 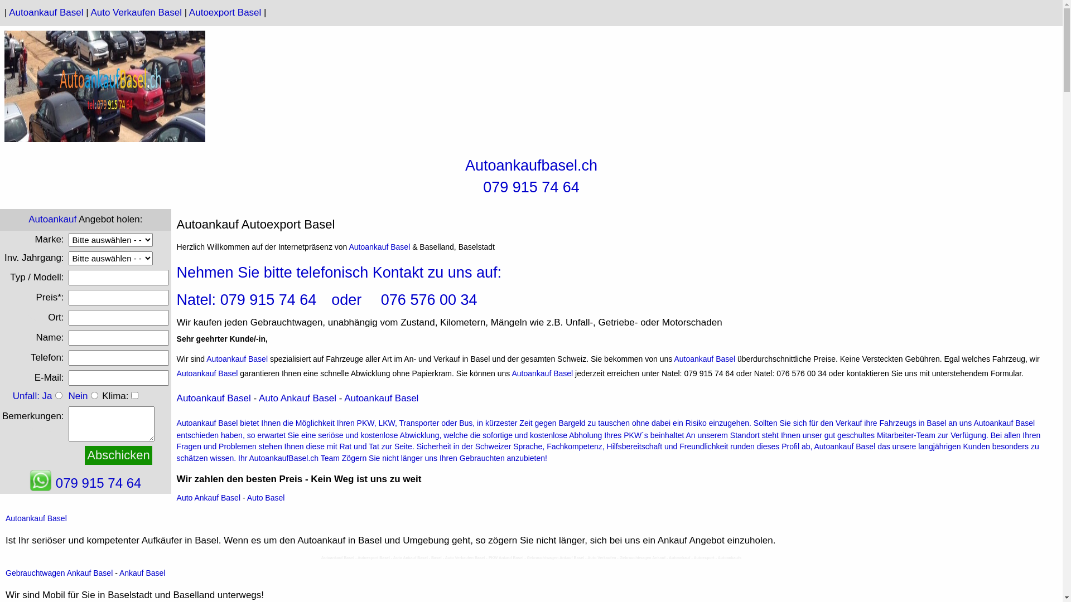 What do you see at coordinates (59, 573) in the screenshot?
I see `Gebrauchtwagen Ankauf Basel` at bounding box center [59, 573].